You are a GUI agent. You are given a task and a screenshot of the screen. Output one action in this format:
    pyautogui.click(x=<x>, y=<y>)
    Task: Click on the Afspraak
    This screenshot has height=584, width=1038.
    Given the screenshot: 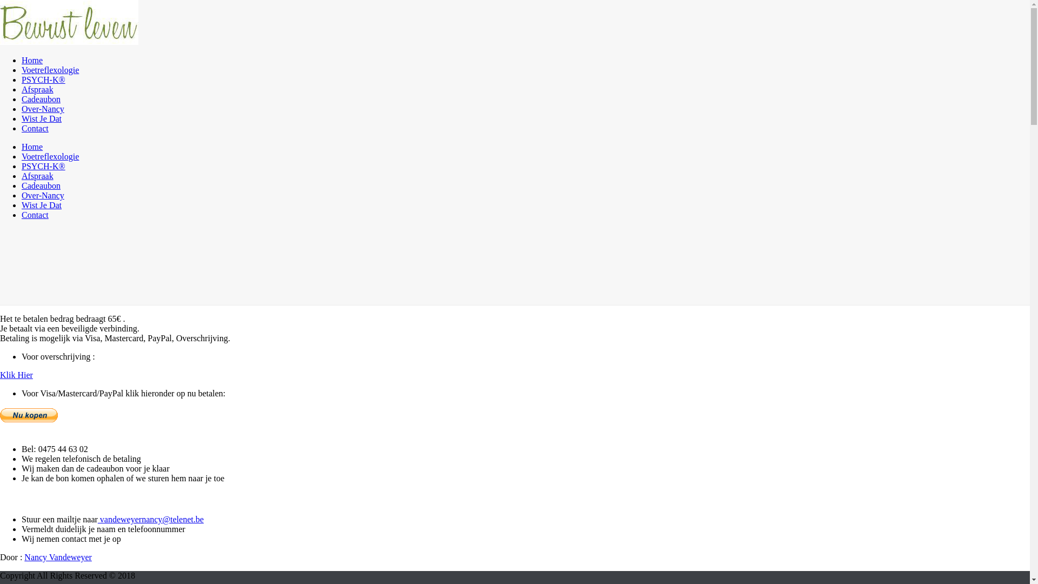 What is the action you would take?
    pyautogui.click(x=38, y=176)
    